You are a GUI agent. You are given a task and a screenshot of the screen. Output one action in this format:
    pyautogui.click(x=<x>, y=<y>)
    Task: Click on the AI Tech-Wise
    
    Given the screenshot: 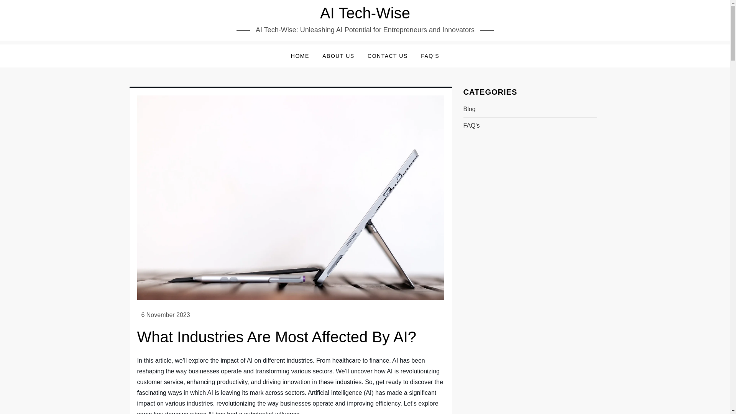 What is the action you would take?
    pyautogui.click(x=365, y=13)
    